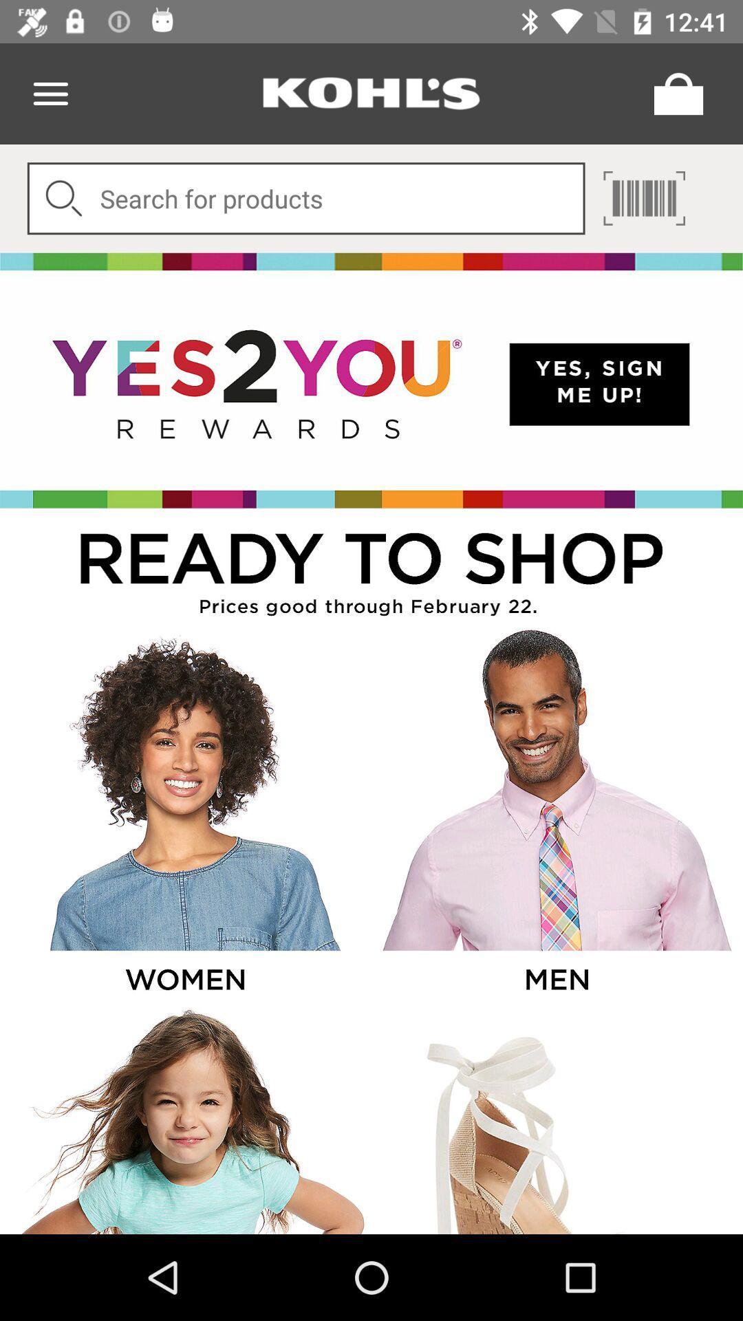 The height and width of the screenshot is (1321, 743). Describe the element at coordinates (675, 94) in the screenshot. I see `see shopping cart` at that location.